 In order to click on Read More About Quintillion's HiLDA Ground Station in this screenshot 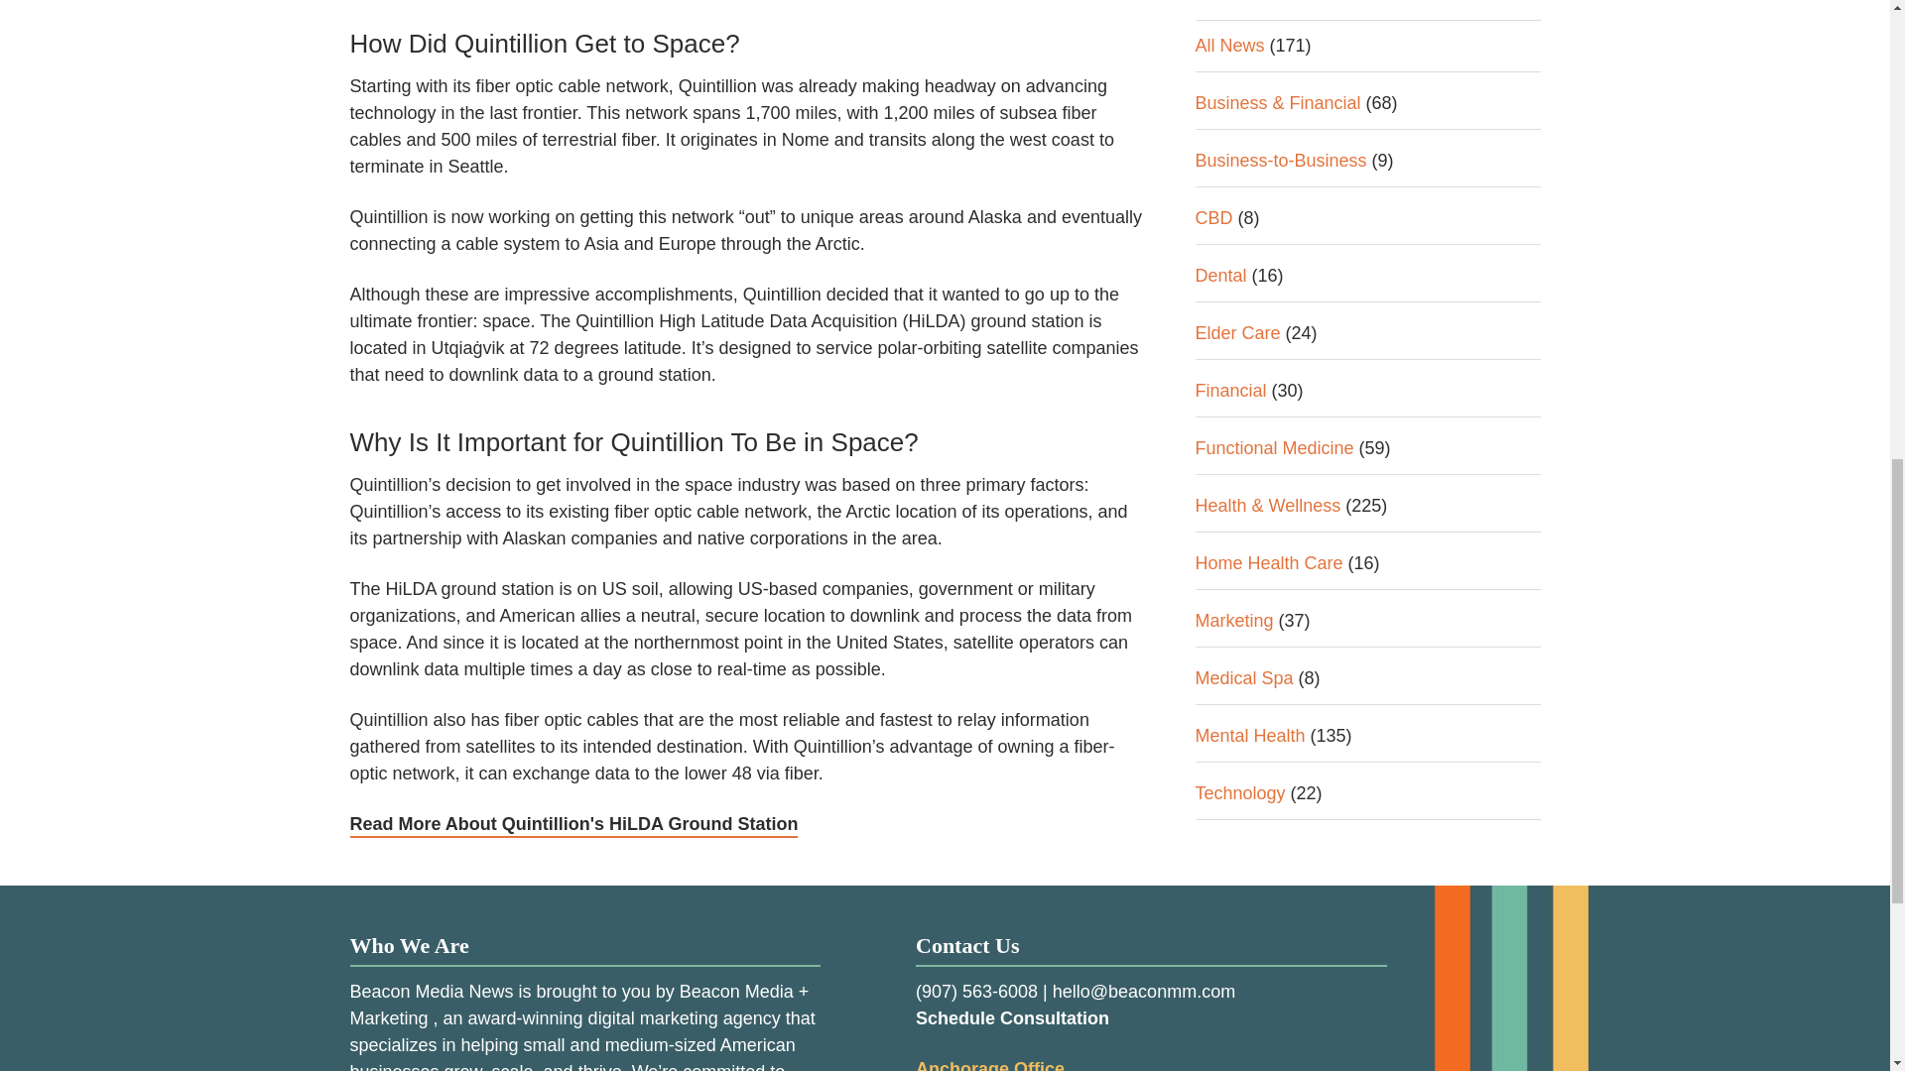, I will do `click(573, 825)`.